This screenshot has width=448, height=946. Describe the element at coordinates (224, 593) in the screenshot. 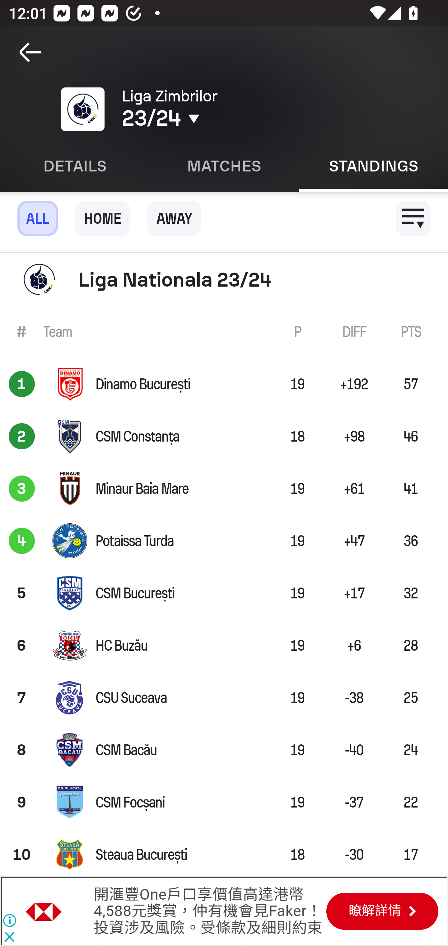

I see `5 CSM București 19 +17 32` at that location.